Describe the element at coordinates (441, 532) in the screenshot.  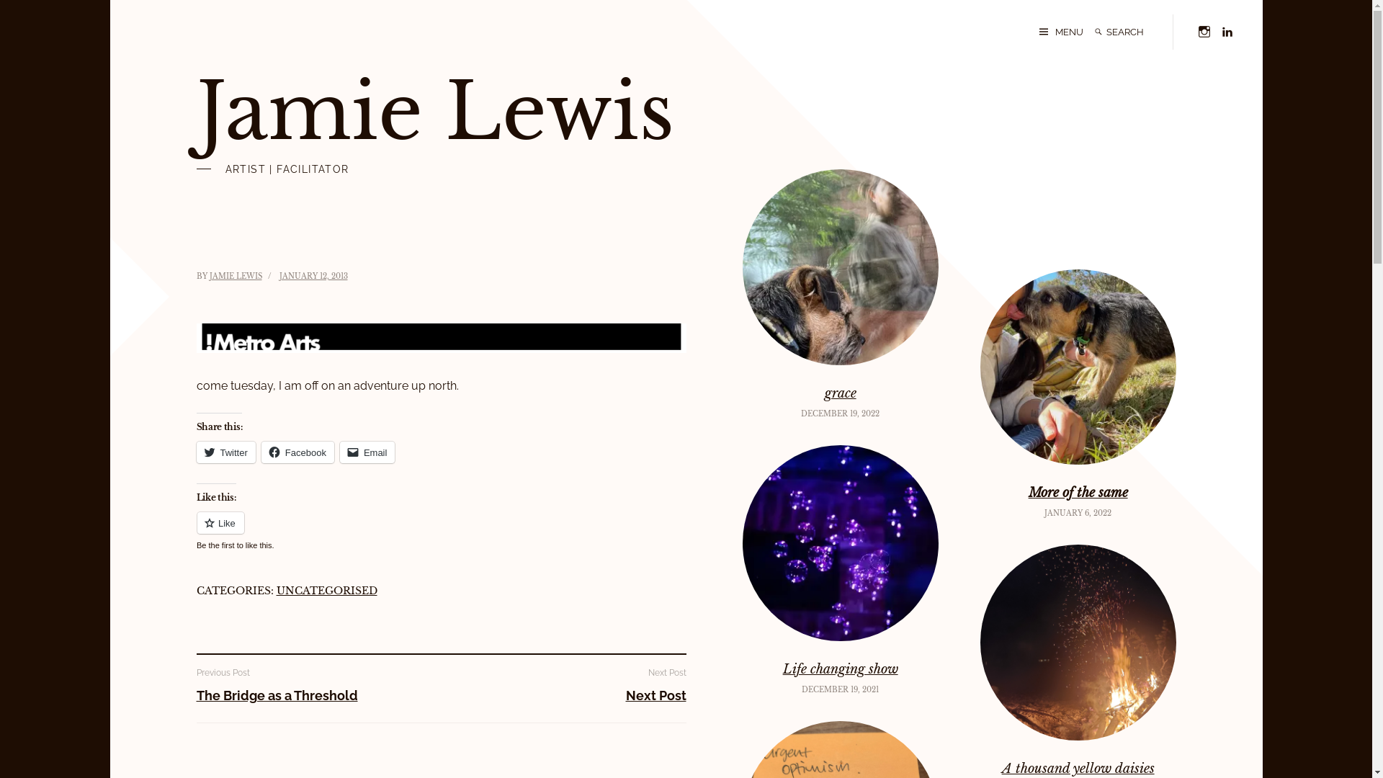
I see `Like or Reblog` at that location.